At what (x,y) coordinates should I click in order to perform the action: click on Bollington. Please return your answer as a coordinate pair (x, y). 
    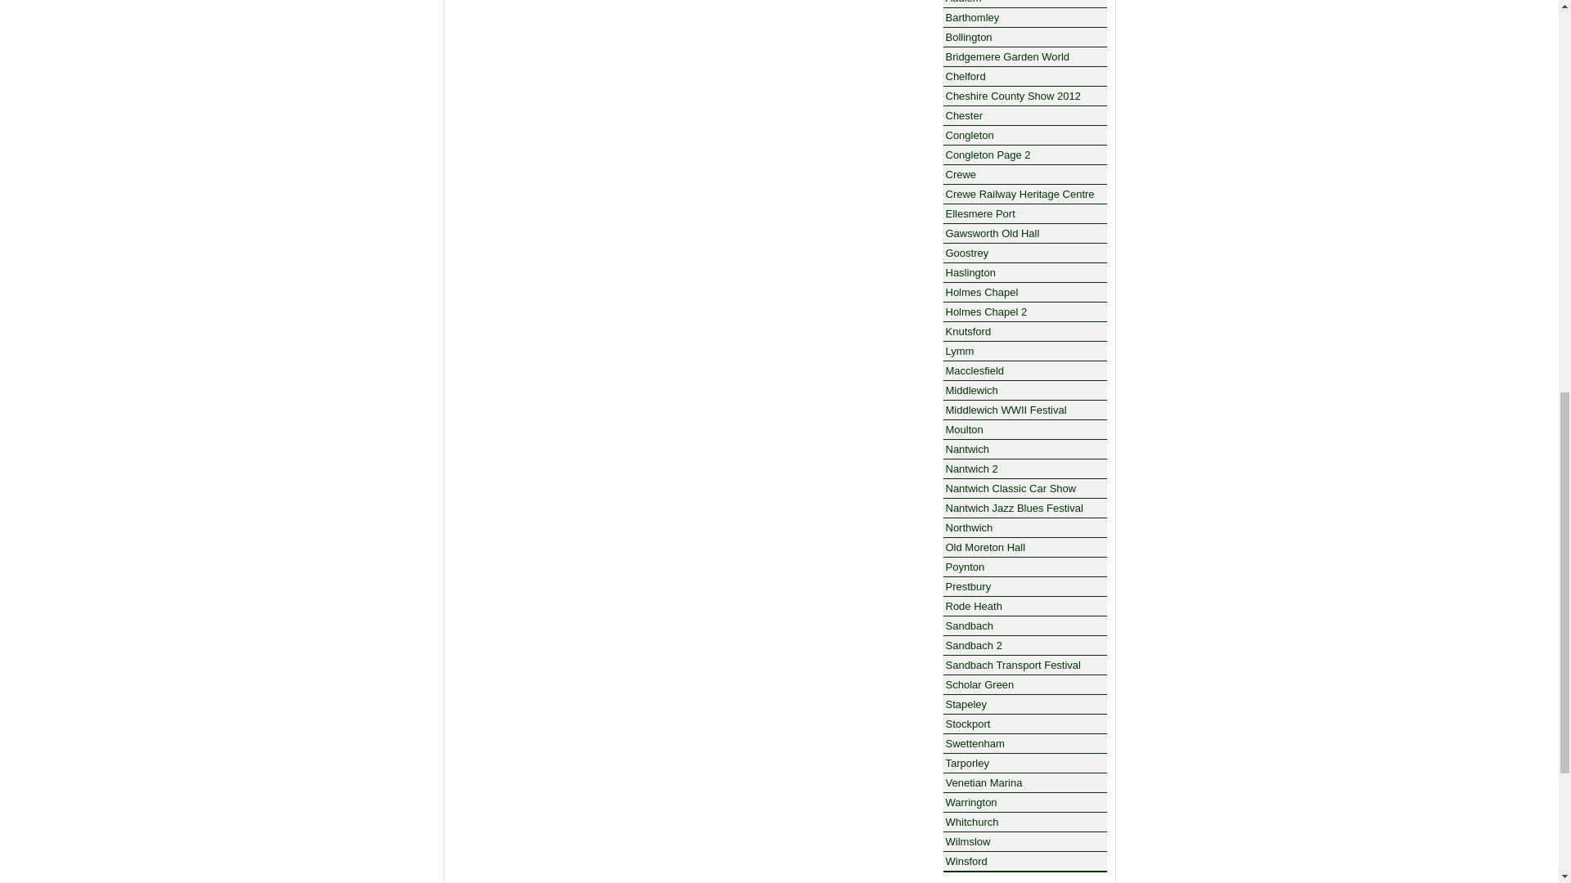
    Looking at the image, I should click on (1024, 38).